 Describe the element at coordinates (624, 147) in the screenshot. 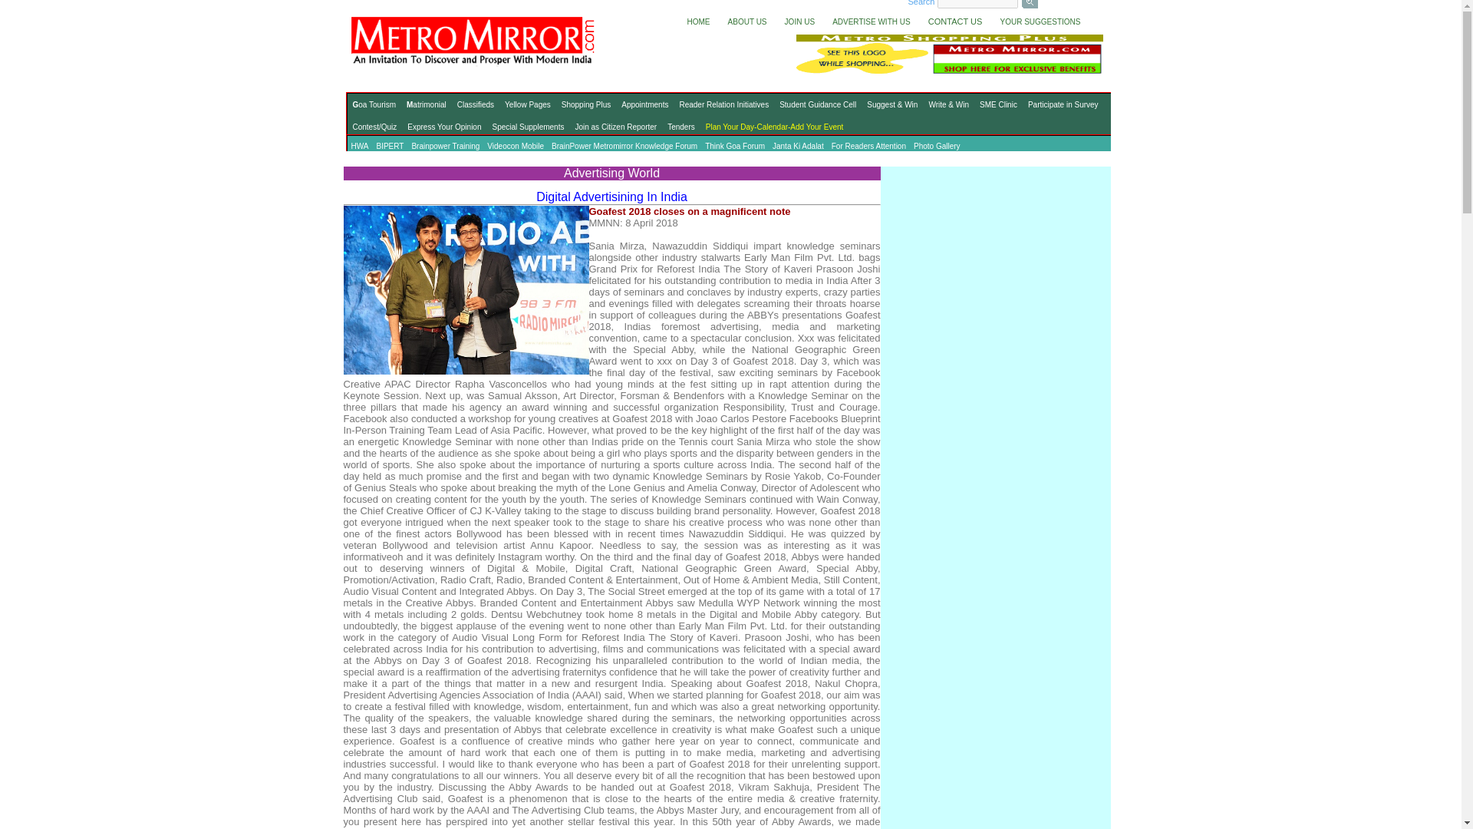

I see `BrainPower Metromirror Knowledge Forum` at that location.